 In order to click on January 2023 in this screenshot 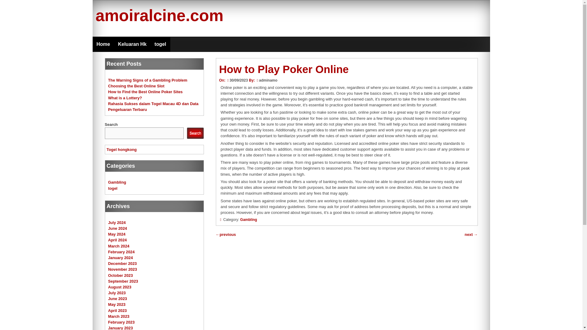, I will do `click(120, 328)`.